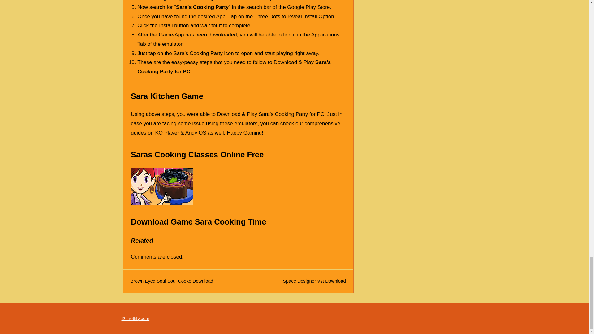  I want to click on Comments are closed., so click(157, 257).